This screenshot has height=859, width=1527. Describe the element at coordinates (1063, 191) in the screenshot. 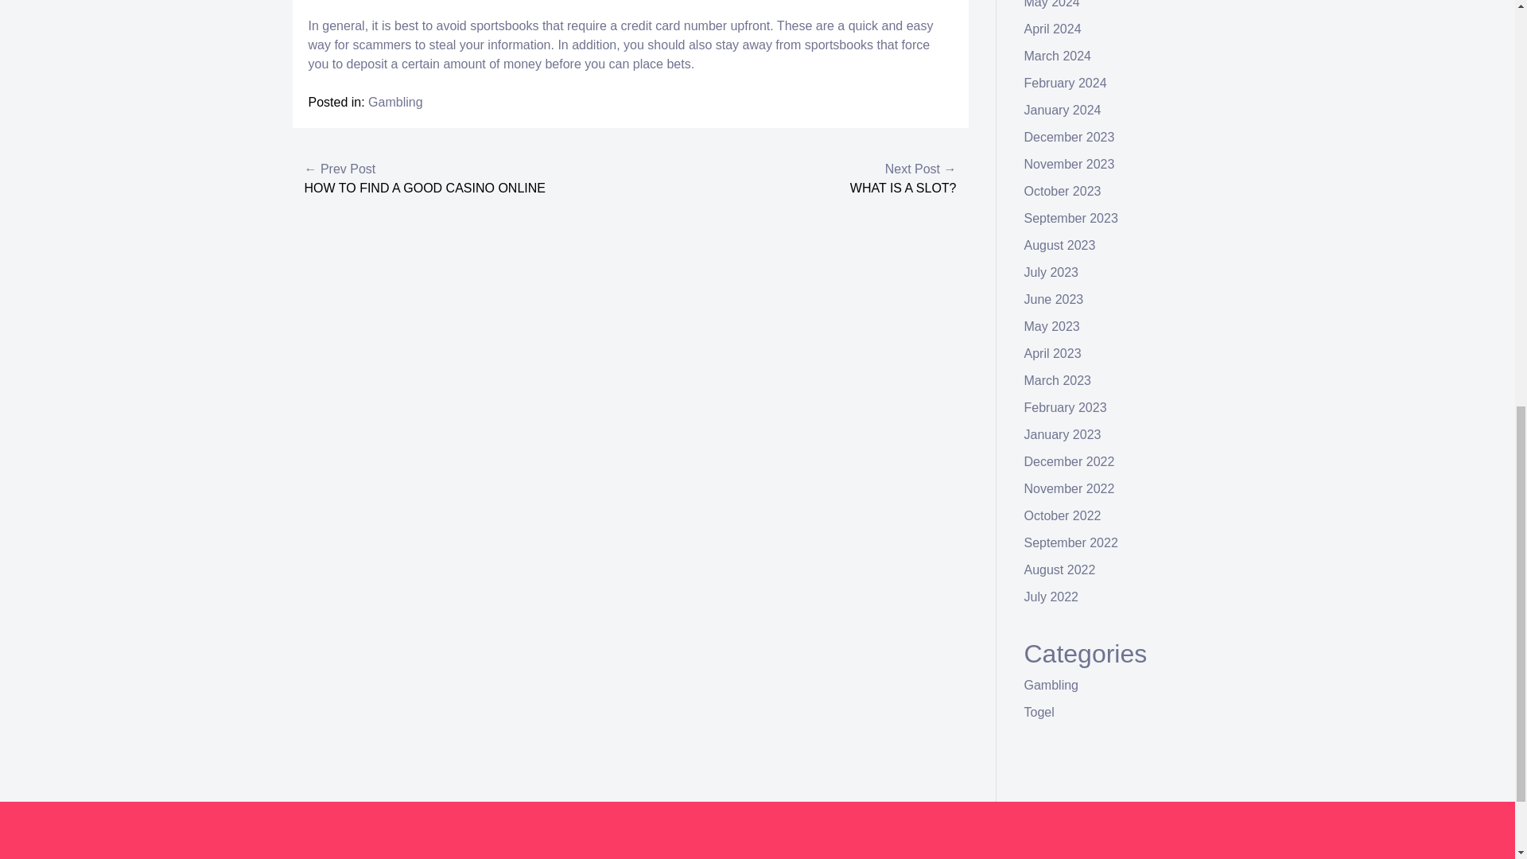

I see `October 2023` at that location.